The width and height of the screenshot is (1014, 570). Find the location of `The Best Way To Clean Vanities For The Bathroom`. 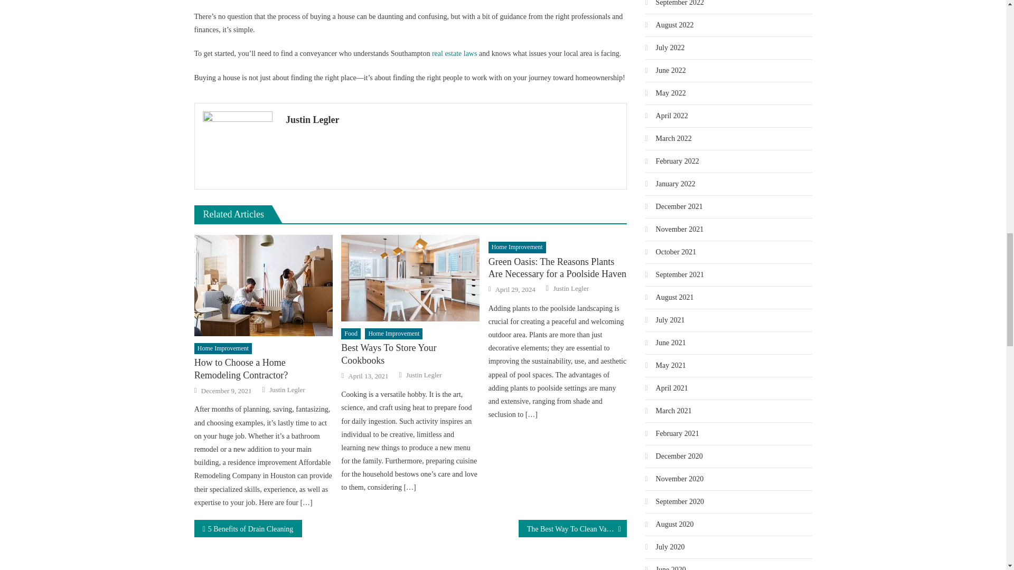

The Best Way To Clean Vanities For The Bathroom is located at coordinates (572, 528).